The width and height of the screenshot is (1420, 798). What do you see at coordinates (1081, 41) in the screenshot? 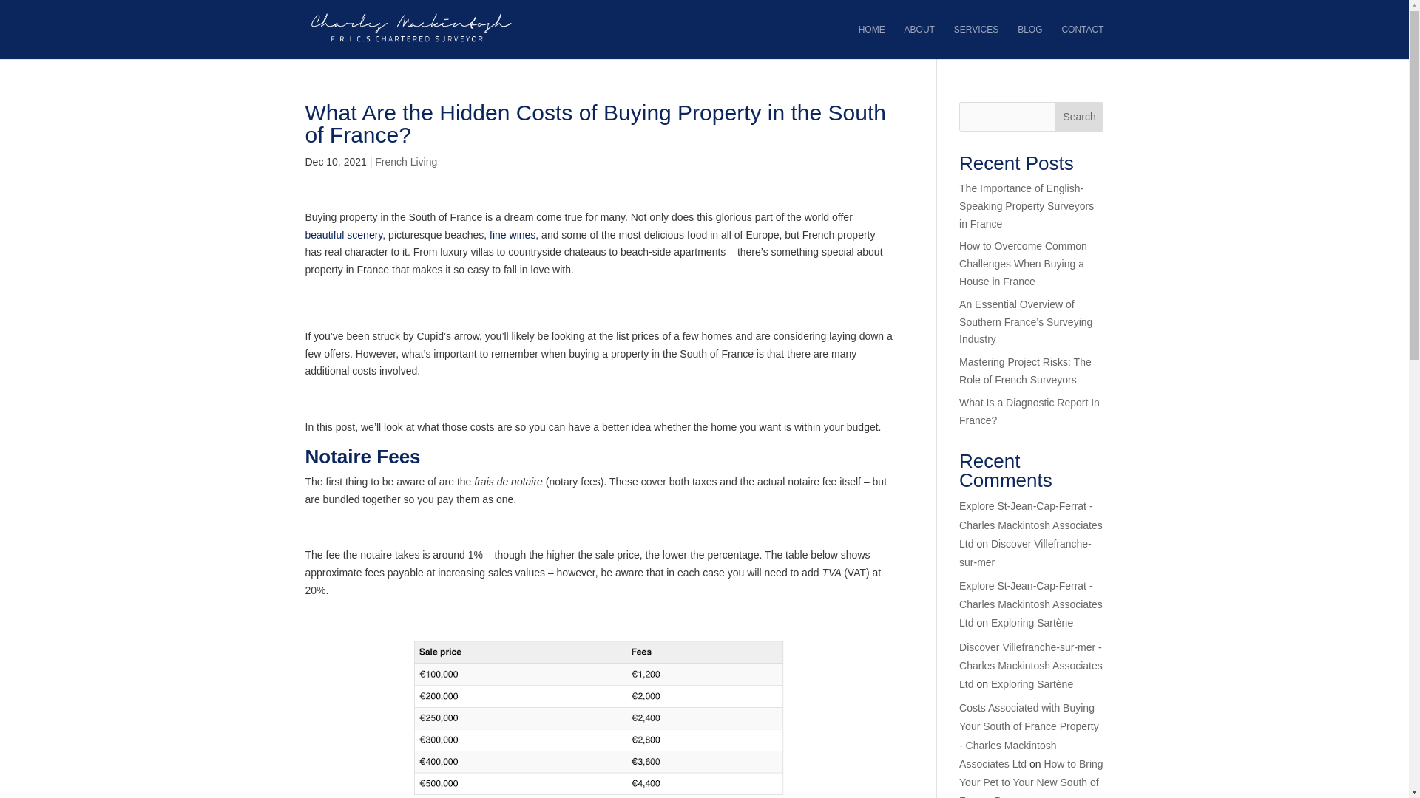
I see `CONTACT` at bounding box center [1081, 41].